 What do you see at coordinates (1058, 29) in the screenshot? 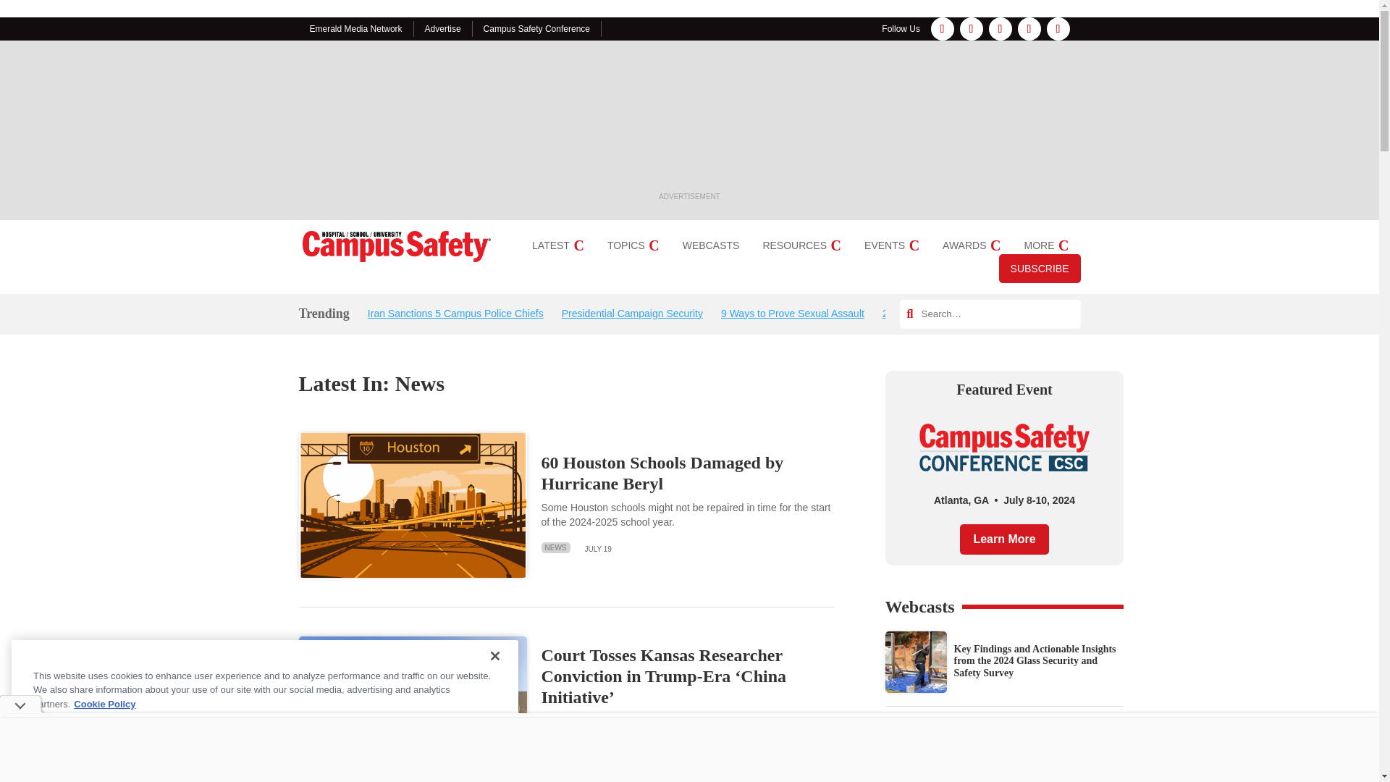
I see `Follow on Youtube` at bounding box center [1058, 29].